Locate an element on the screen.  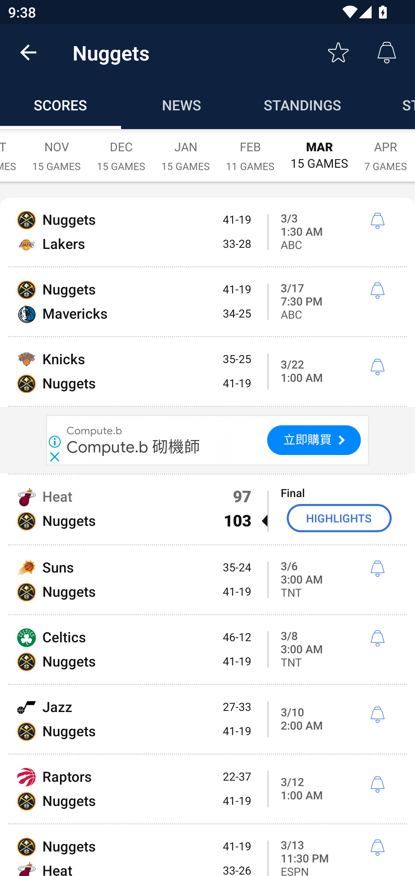
back.button is located at coordinates (28, 52).